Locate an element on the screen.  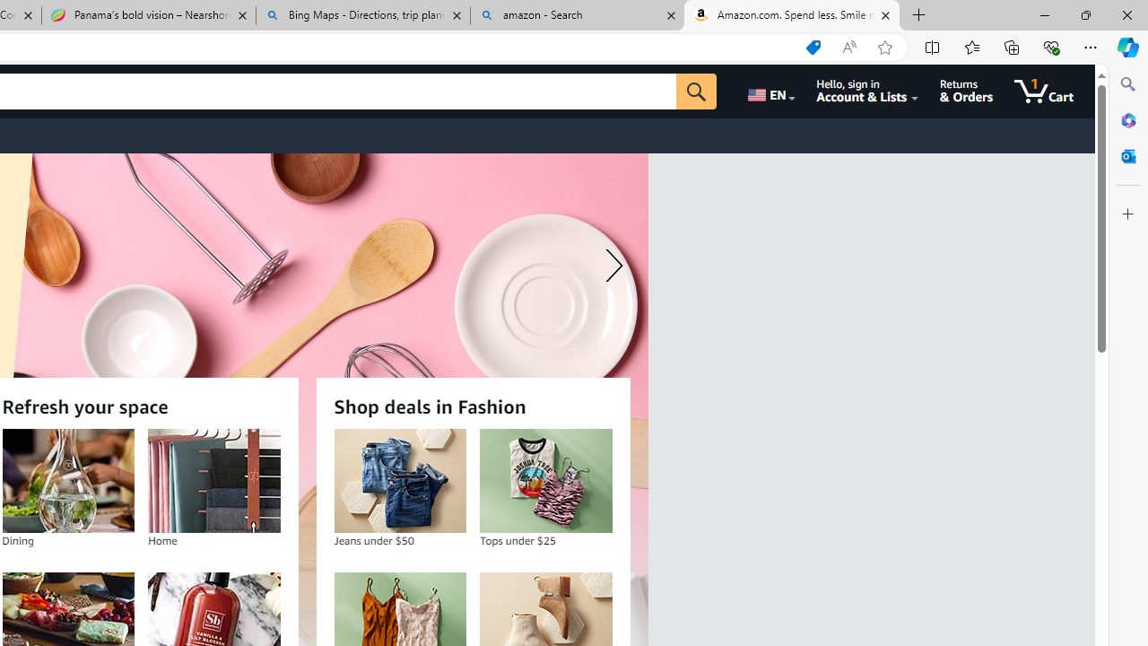
Choose a language for shopping. is located at coordinates (770, 92).